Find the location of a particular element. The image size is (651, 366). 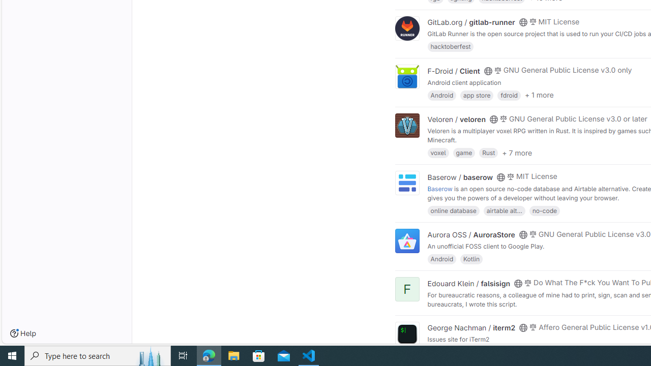

Class: s16 is located at coordinates (524, 328).